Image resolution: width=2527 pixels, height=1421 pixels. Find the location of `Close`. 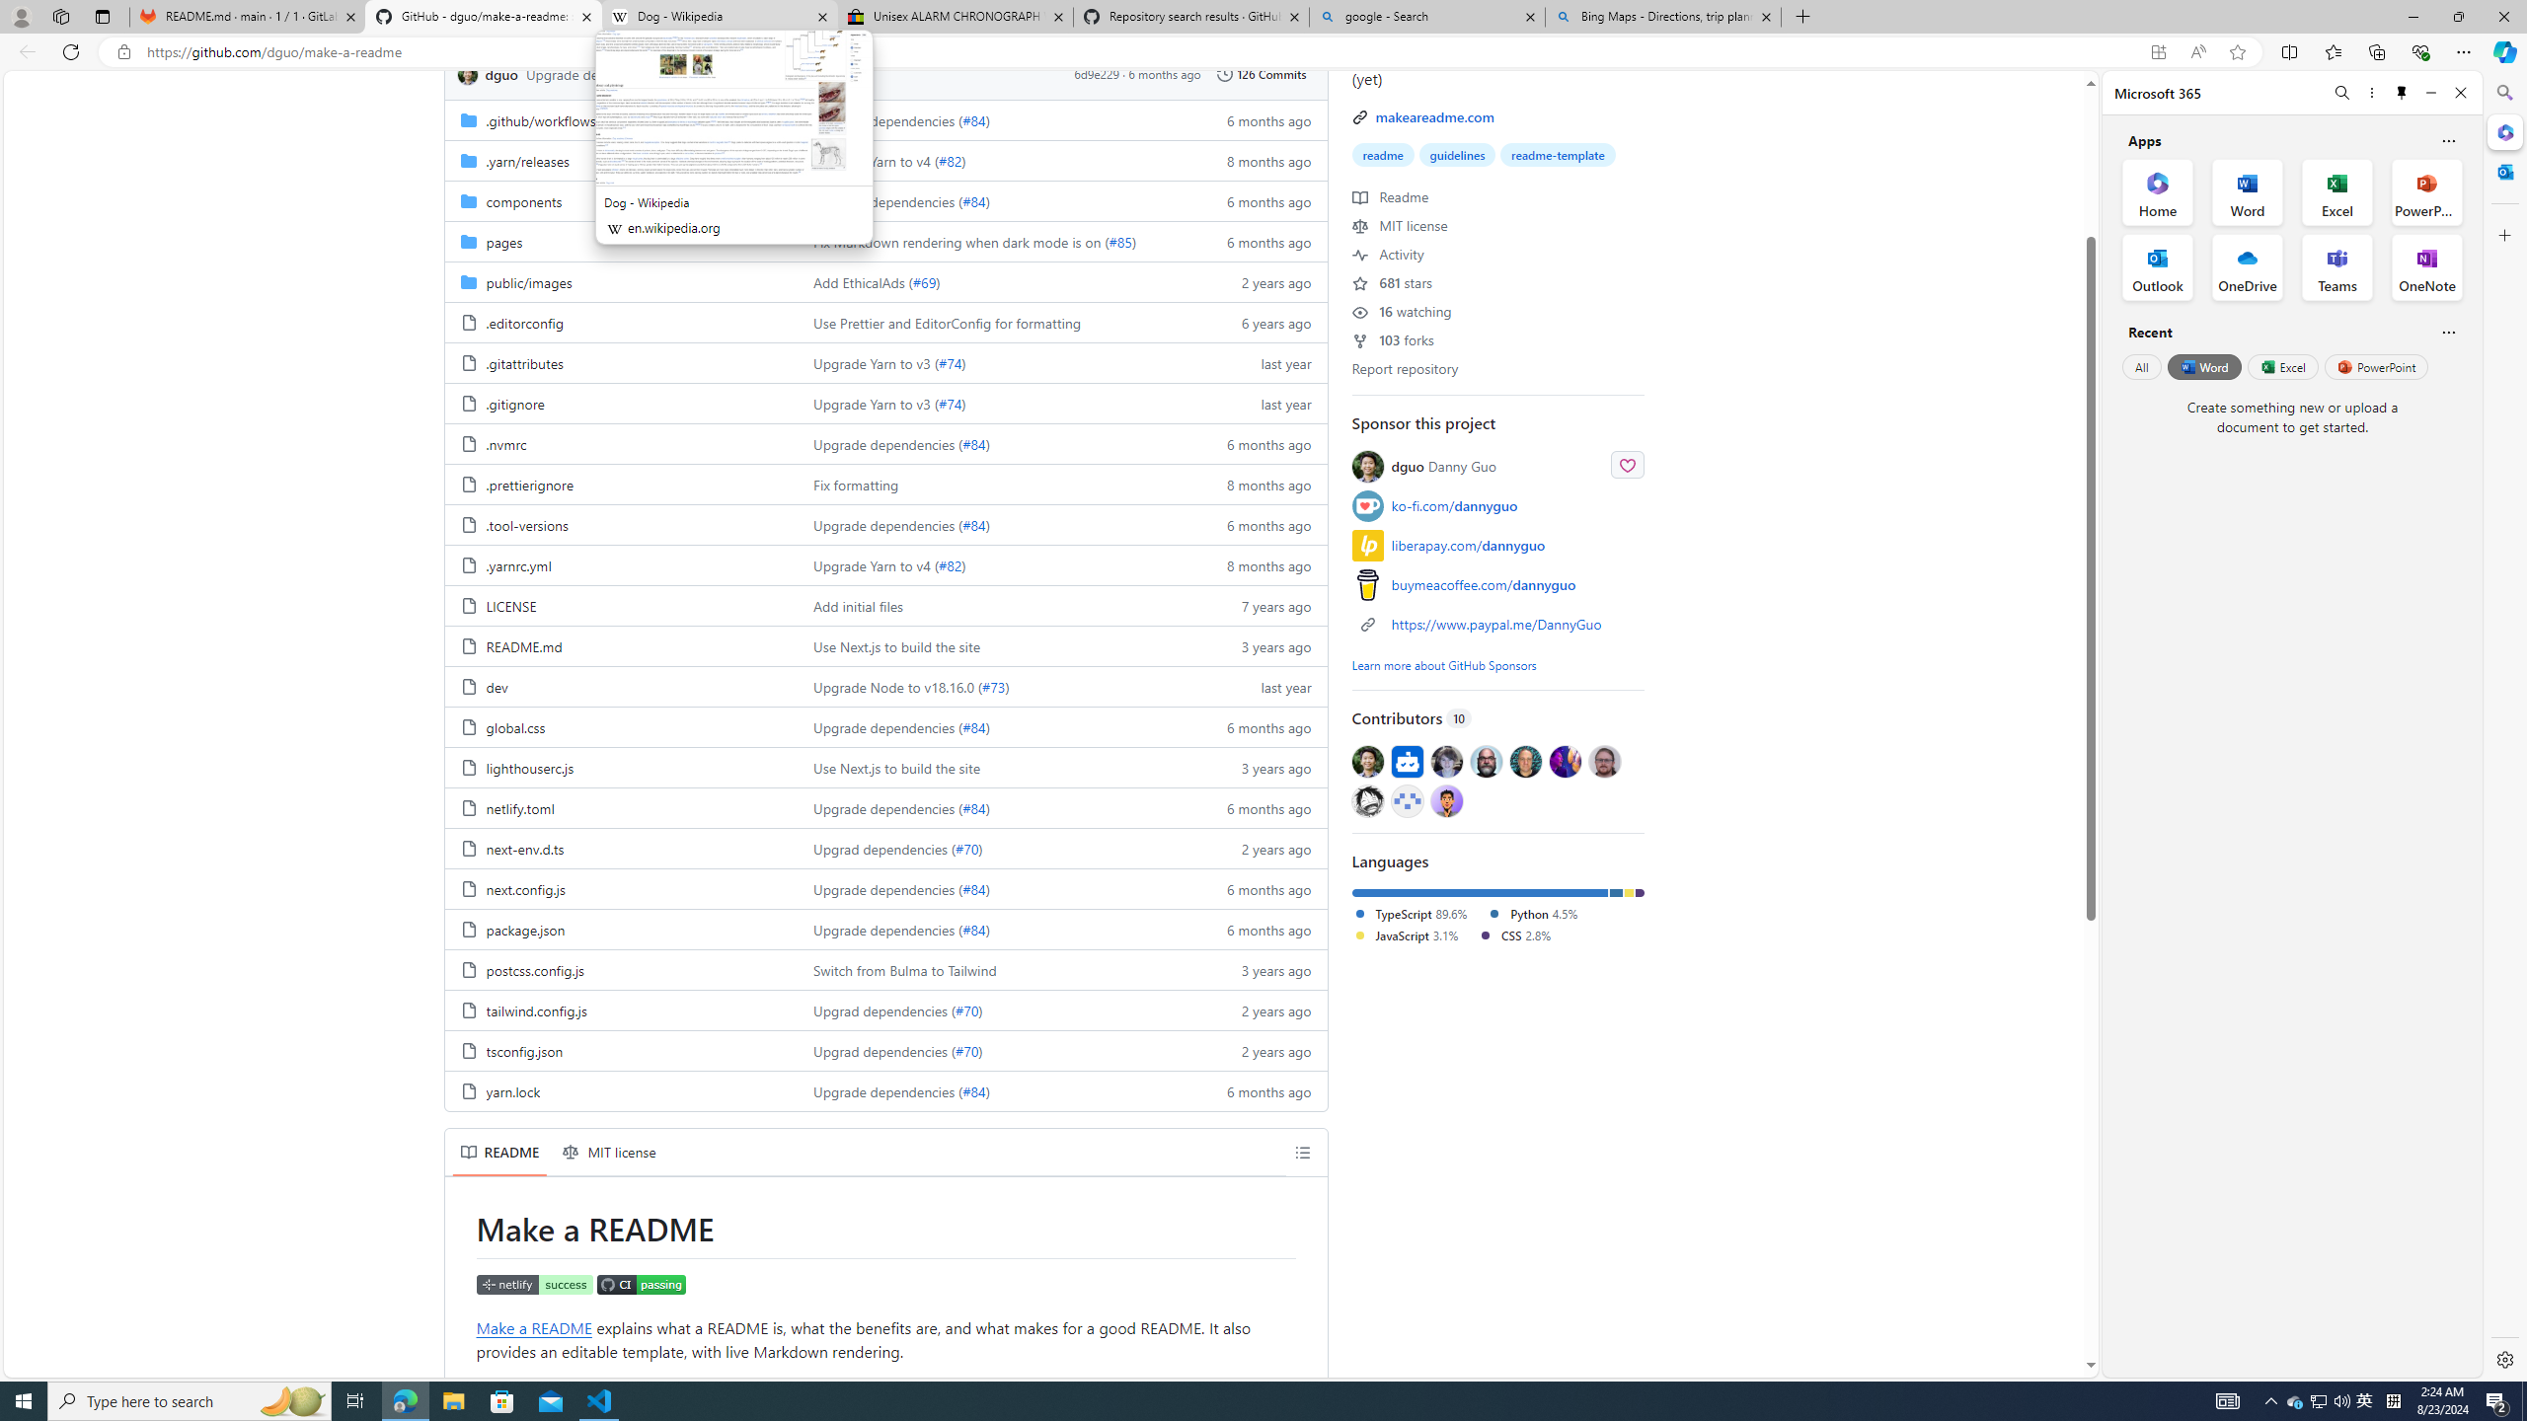

Close is located at coordinates (2460, 93).